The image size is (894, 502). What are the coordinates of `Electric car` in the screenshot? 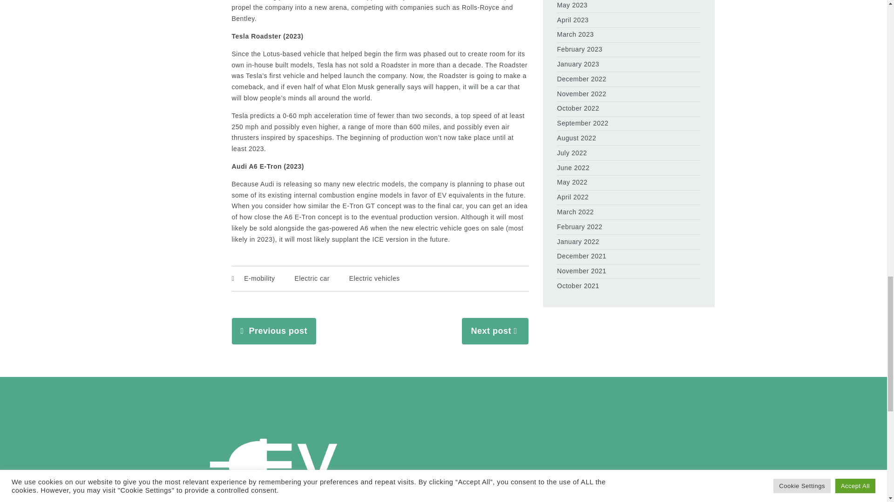 It's located at (312, 278).